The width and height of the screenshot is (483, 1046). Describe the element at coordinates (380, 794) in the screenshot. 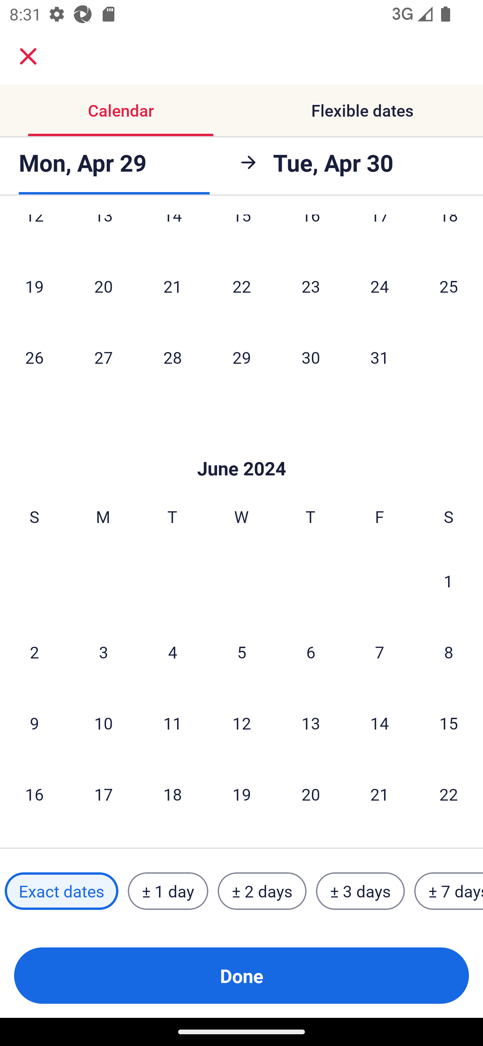

I see `21 Friday, June 21, 2024` at that location.